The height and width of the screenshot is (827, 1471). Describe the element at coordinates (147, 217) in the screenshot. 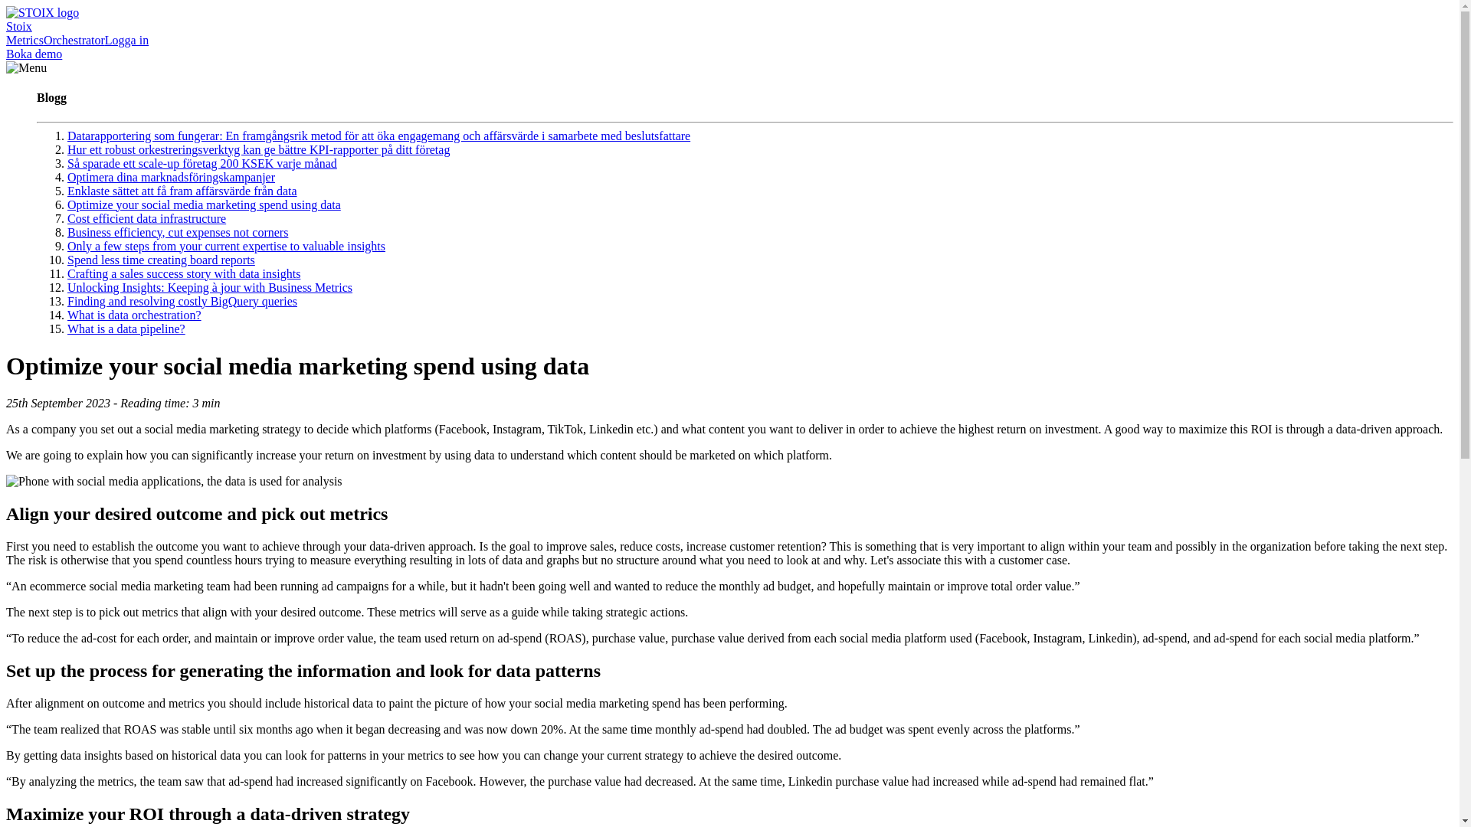

I see `Cost efficient data infrastructure` at that location.